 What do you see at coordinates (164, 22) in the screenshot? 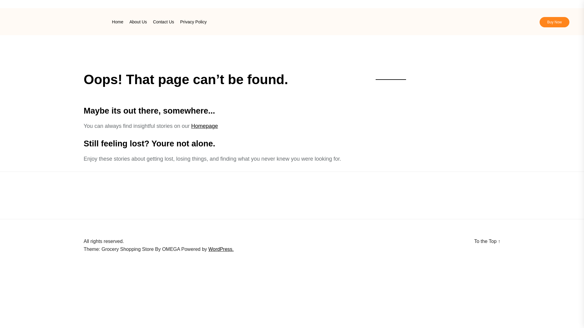
I see `Contact Us` at bounding box center [164, 22].